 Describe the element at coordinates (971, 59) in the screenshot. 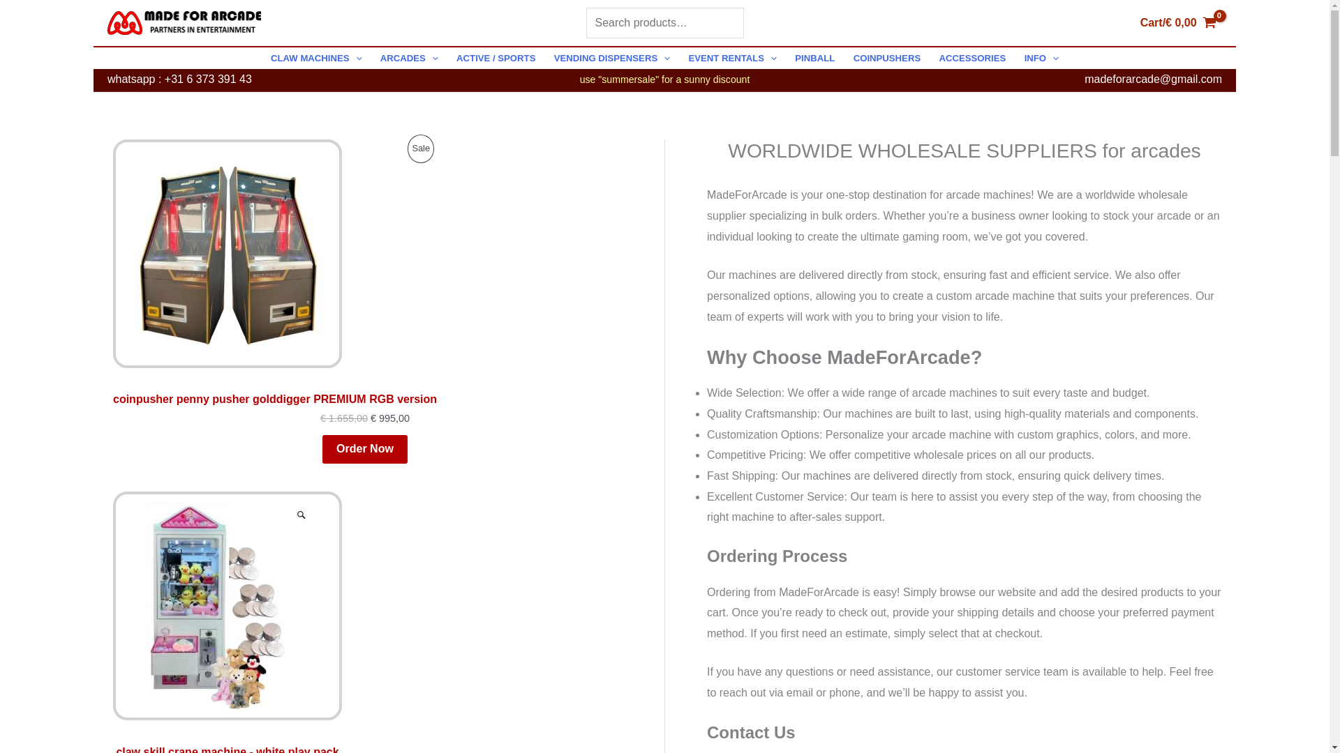

I see `ACCESSORIES` at that location.